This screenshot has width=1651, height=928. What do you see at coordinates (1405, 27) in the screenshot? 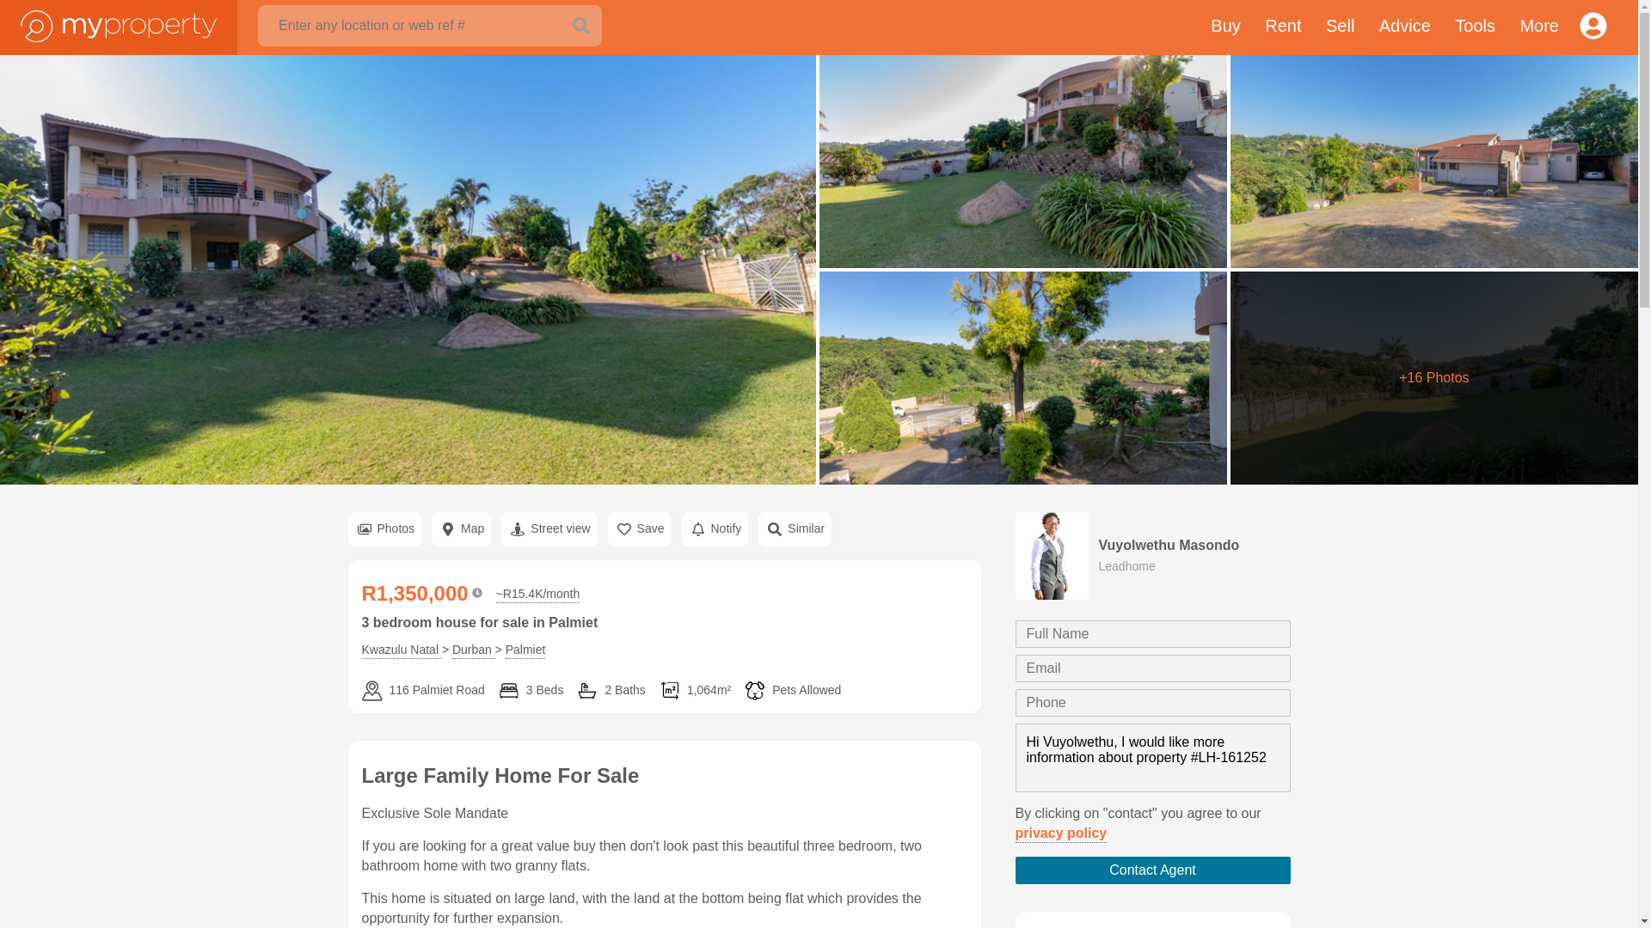
I see `Advice` at bounding box center [1405, 27].